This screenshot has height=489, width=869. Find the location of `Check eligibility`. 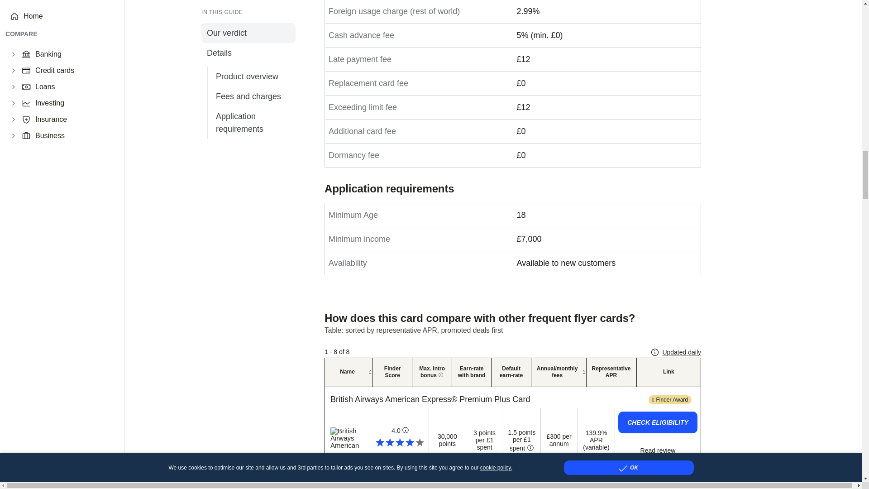

Check eligibility is located at coordinates (658, 422).